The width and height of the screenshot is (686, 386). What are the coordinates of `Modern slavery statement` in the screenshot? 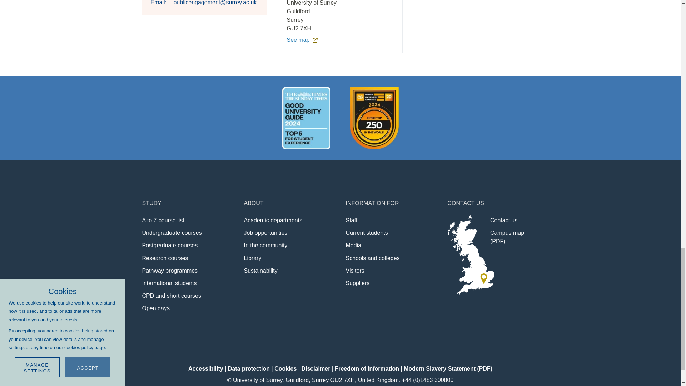 It's located at (448, 368).